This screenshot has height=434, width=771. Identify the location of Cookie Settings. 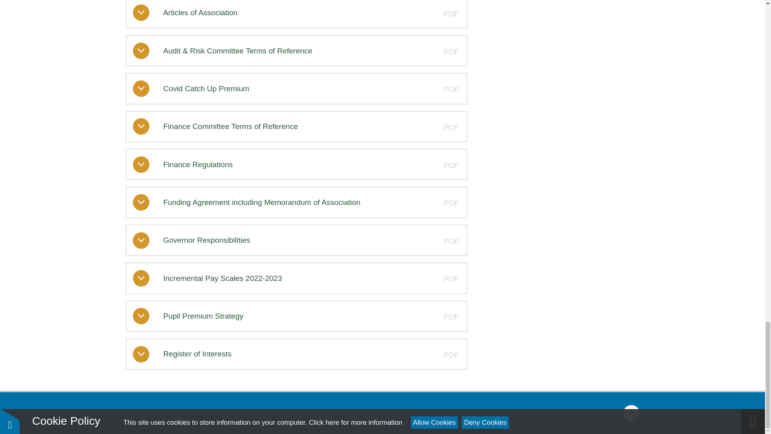
(555, 413).